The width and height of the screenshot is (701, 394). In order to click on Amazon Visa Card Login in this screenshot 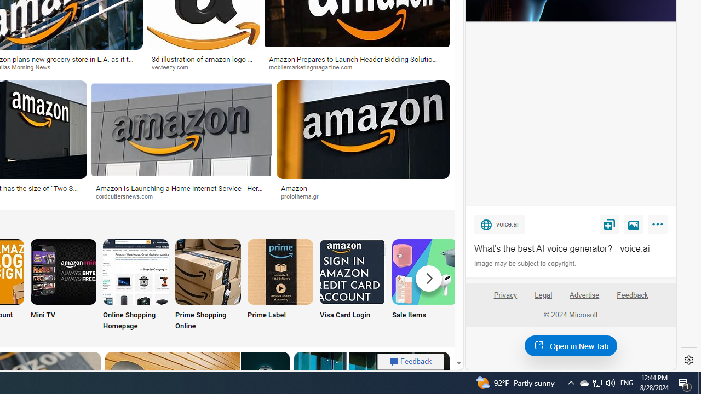, I will do `click(353, 271)`.